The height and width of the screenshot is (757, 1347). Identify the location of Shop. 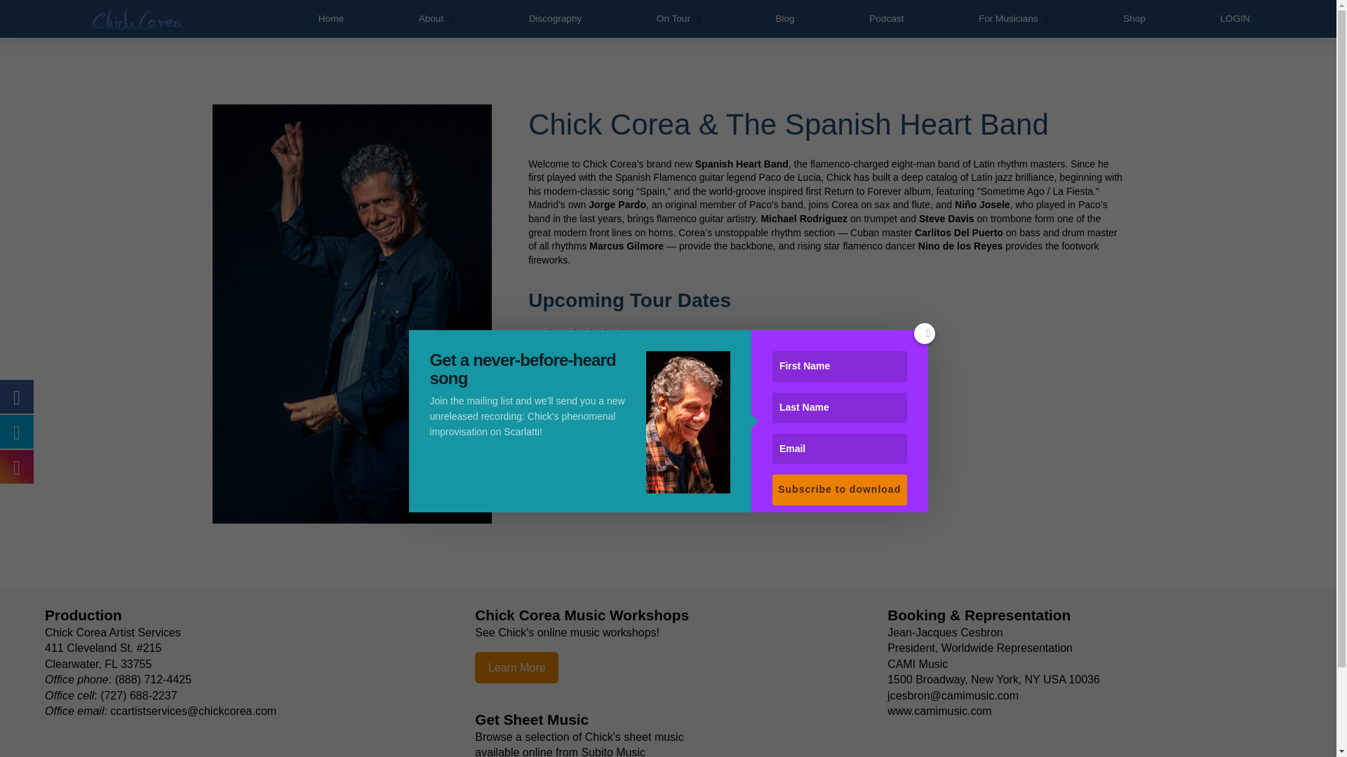
(1134, 18).